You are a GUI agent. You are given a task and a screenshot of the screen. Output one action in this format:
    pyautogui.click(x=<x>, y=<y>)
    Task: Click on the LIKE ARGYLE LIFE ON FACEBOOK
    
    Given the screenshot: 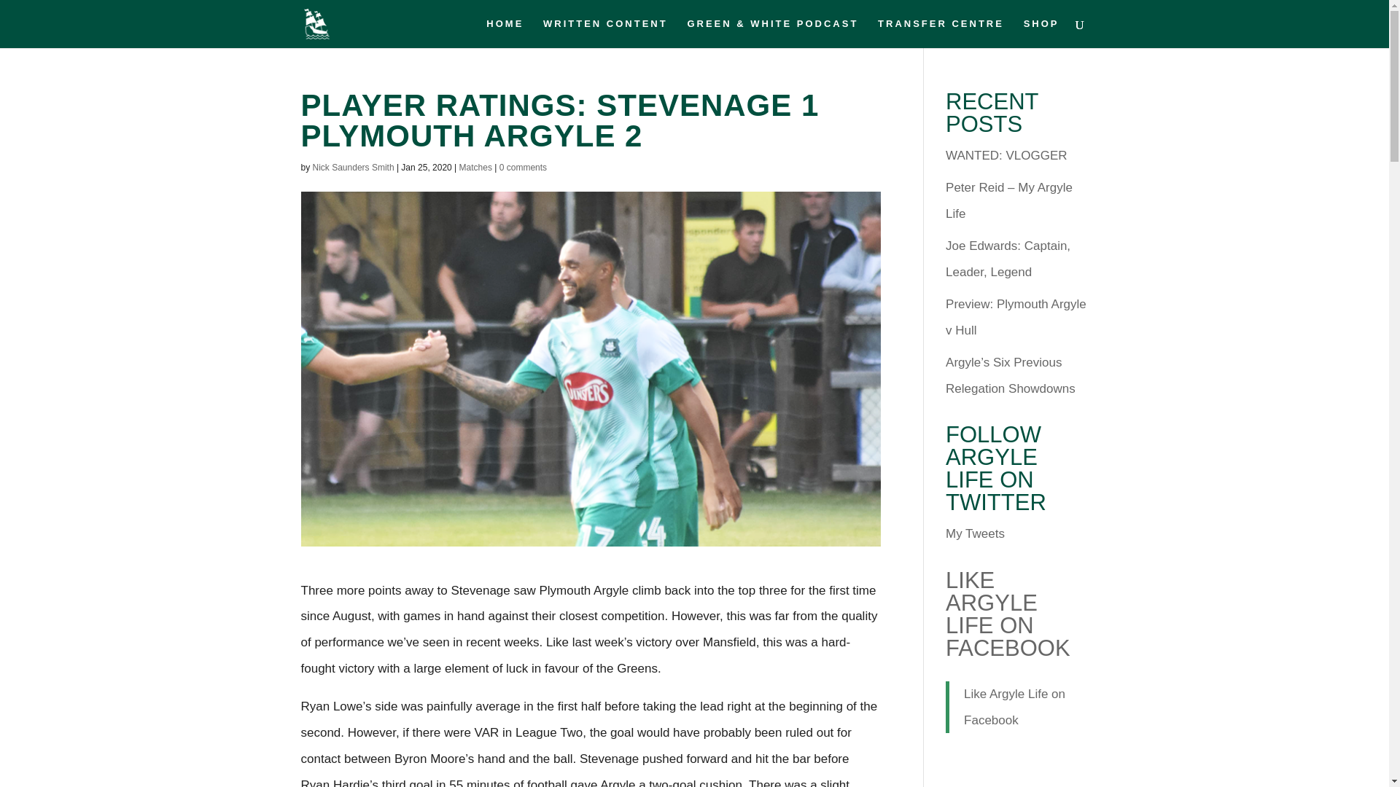 What is the action you would take?
    pyautogui.click(x=1008, y=614)
    